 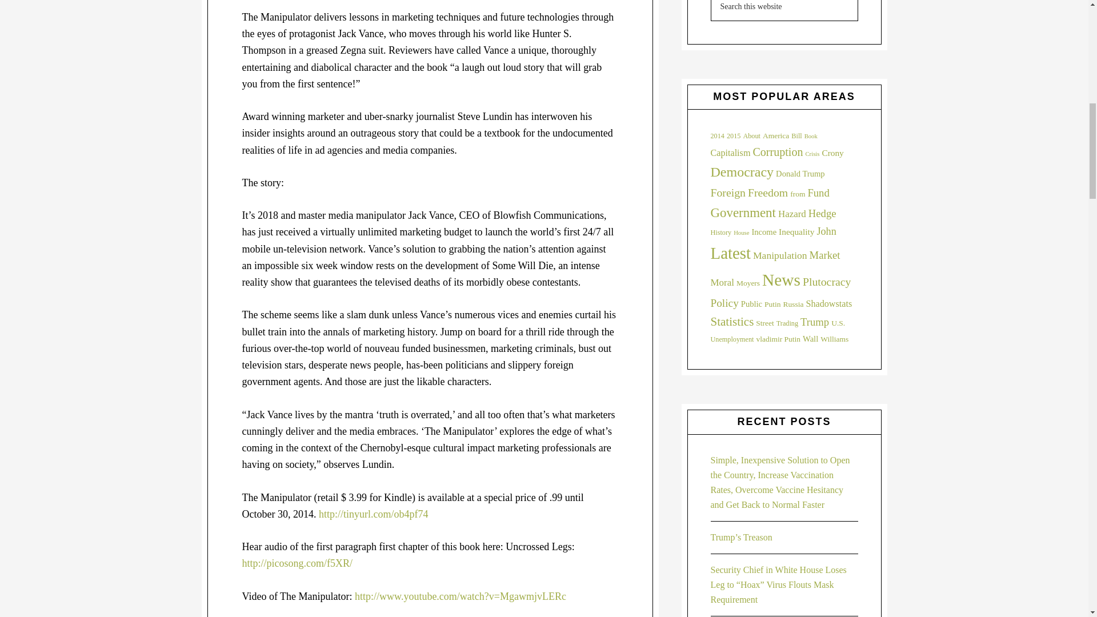 What do you see at coordinates (796, 136) in the screenshot?
I see `Bill` at bounding box center [796, 136].